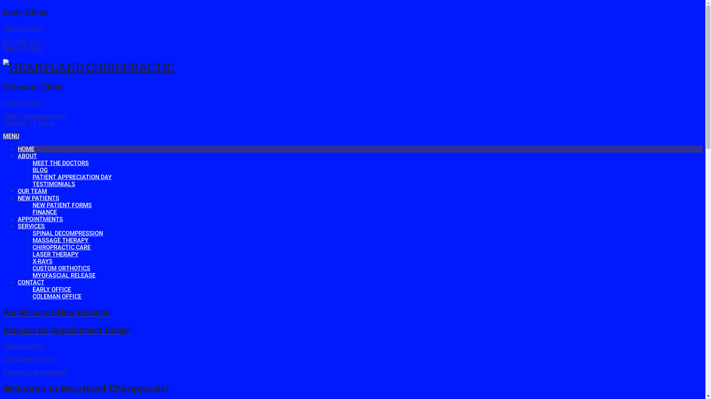  What do you see at coordinates (43, 262) in the screenshot?
I see `X-RAYS` at bounding box center [43, 262].